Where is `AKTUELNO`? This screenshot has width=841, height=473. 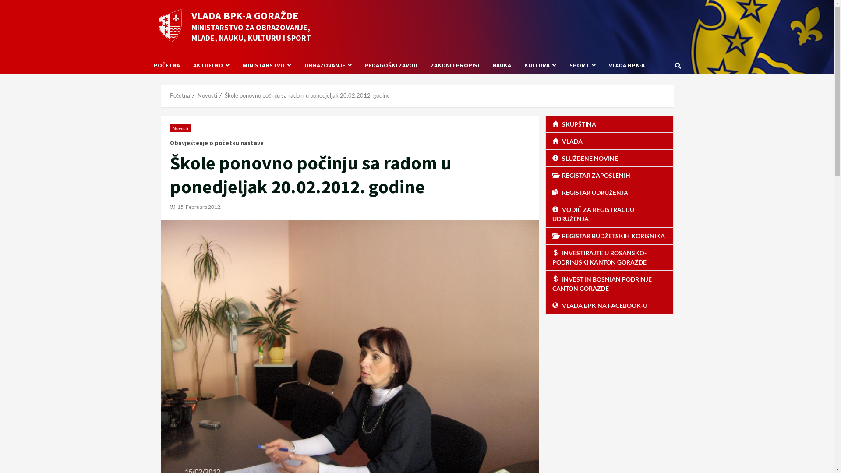 AKTUELNO is located at coordinates (211, 66).